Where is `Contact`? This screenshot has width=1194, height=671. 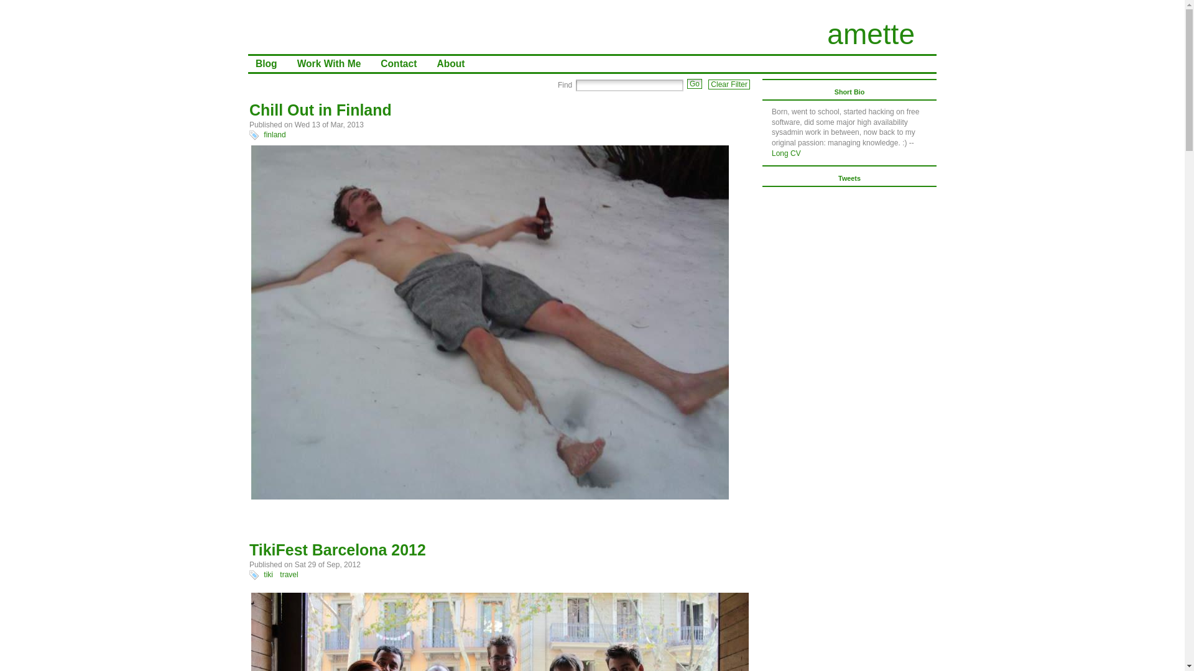 Contact is located at coordinates (400, 63).